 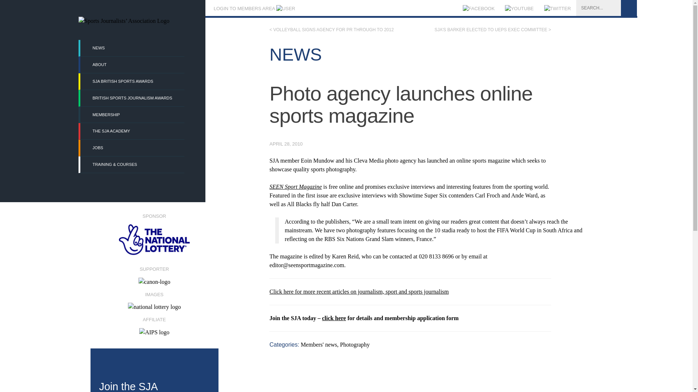 What do you see at coordinates (519, 9) in the screenshot?
I see `YouTube` at bounding box center [519, 9].